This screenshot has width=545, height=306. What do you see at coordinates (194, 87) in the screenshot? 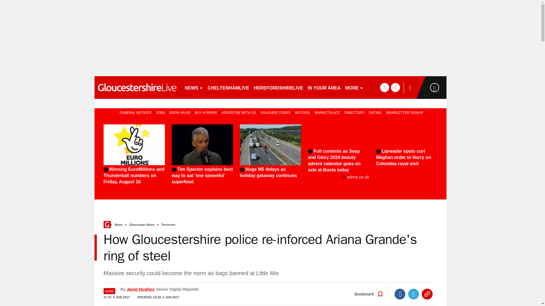
I see `NEWS` at bounding box center [194, 87].